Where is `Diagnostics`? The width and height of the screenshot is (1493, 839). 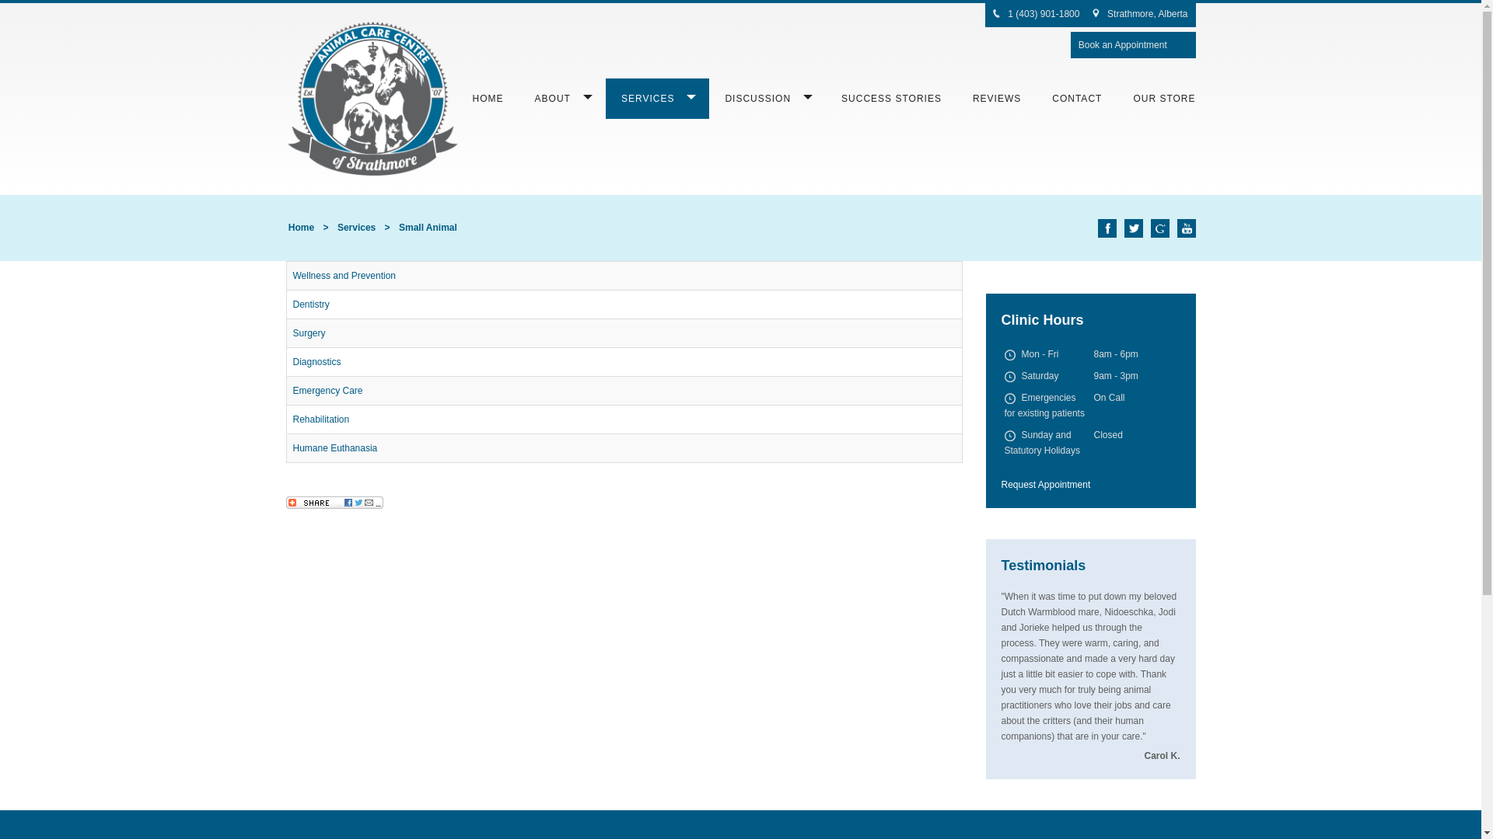 Diagnostics is located at coordinates (316, 362).